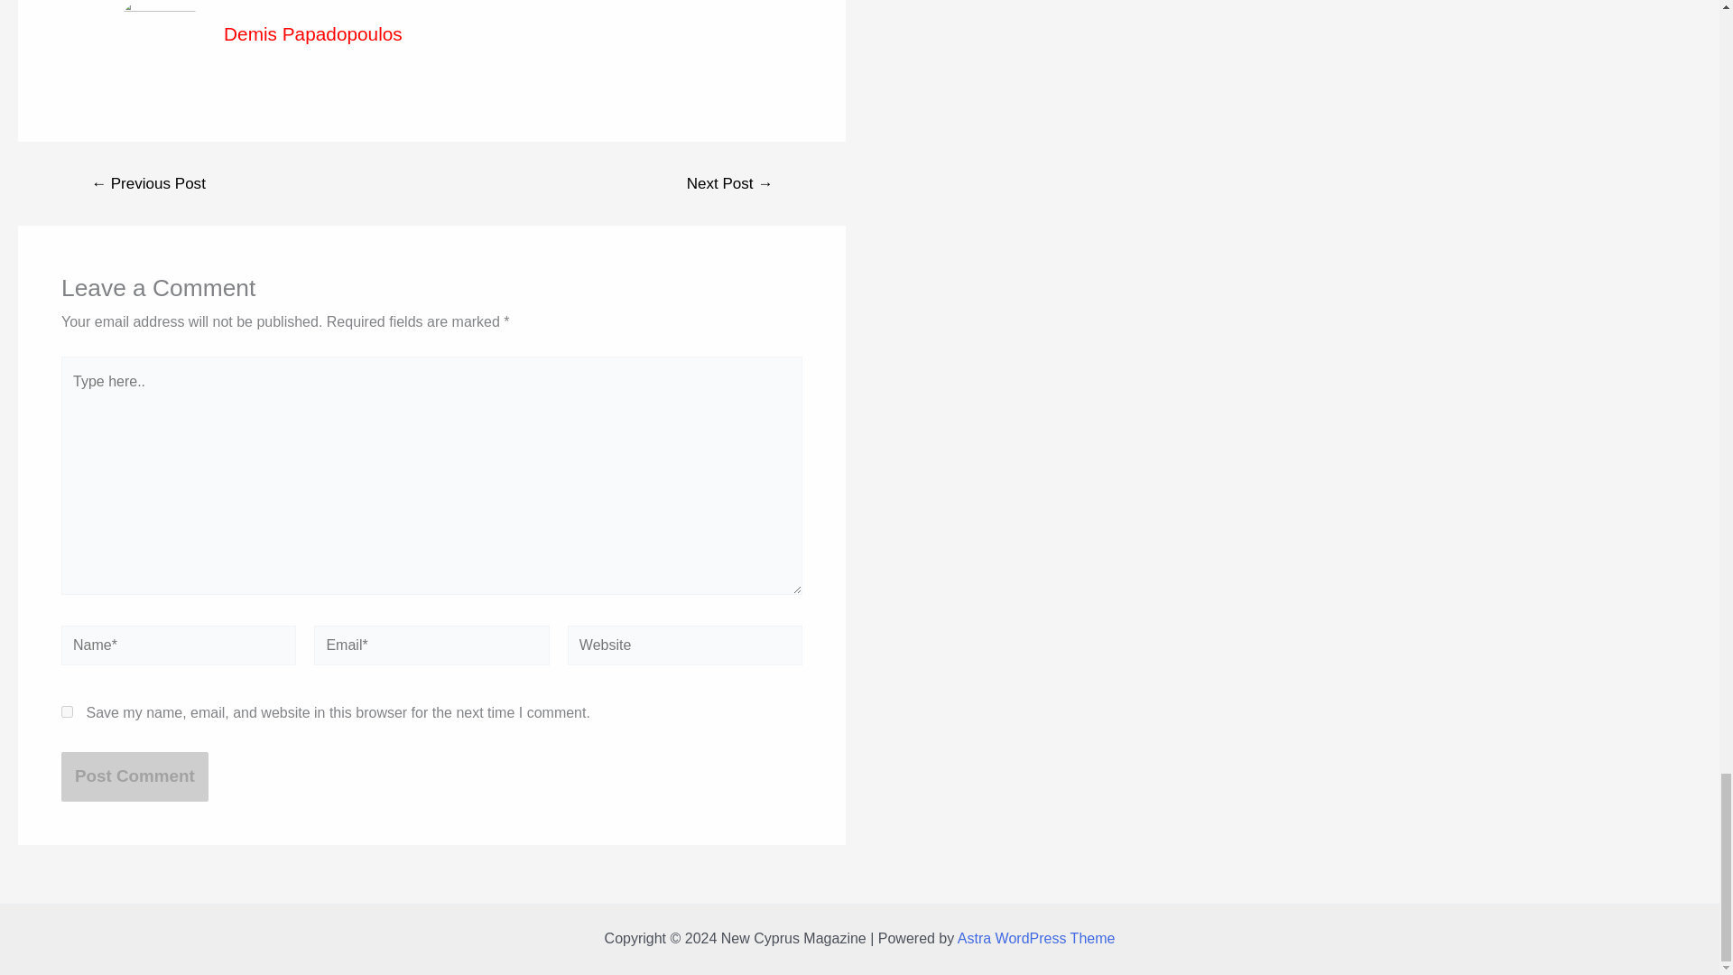  What do you see at coordinates (312, 32) in the screenshot?
I see `Demis Papadopoulos` at bounding box center [312, 32].